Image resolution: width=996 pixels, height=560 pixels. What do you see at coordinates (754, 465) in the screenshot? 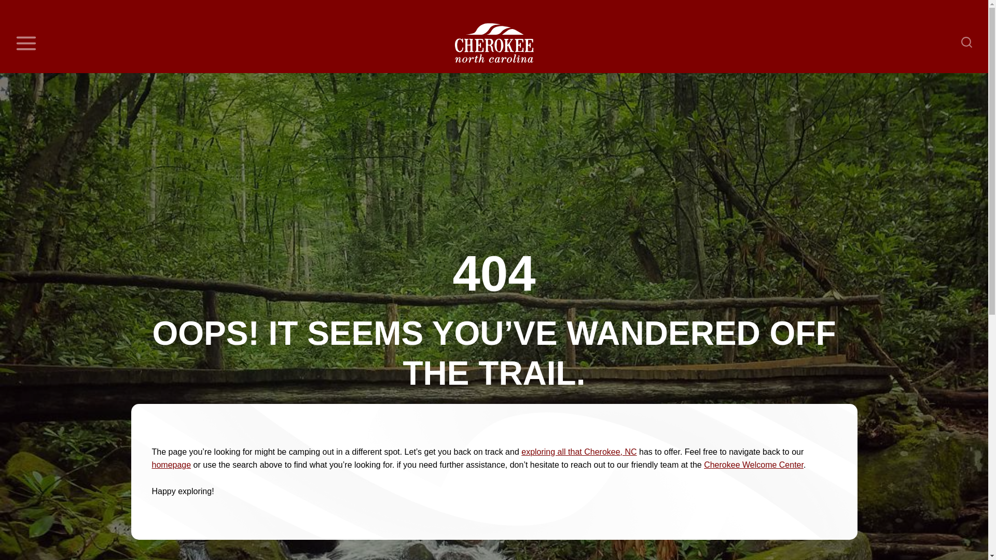
I see `Cherokee Welcome Center` at bounding box center [754, 465].